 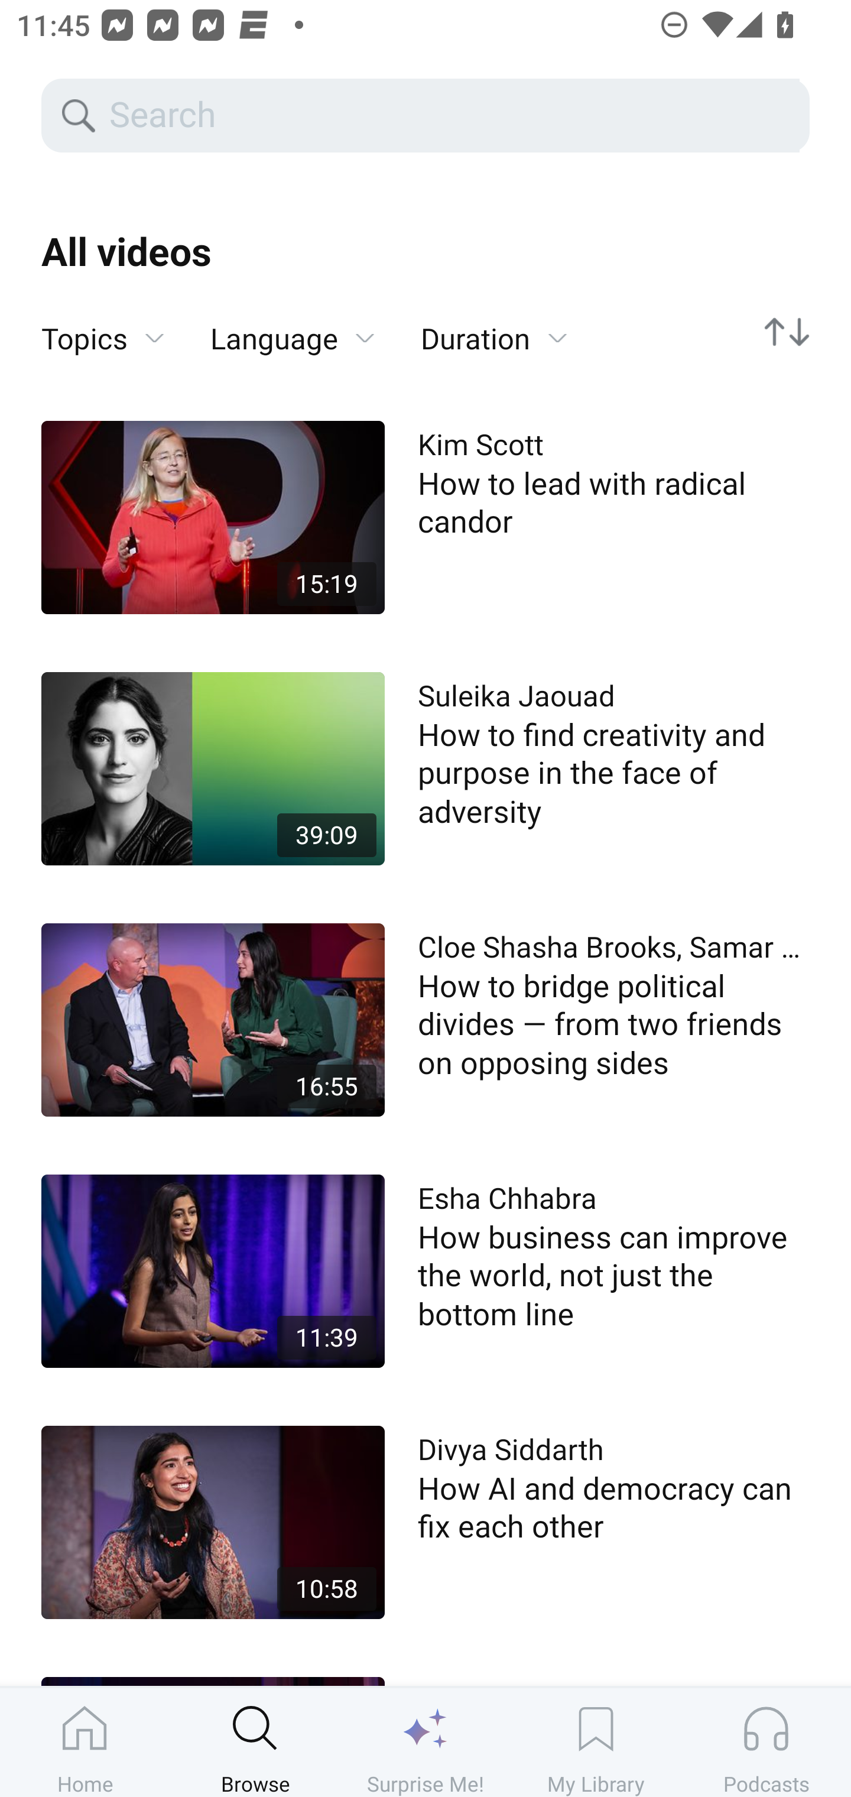 I want to click on Search, so click(x=453, y=116).